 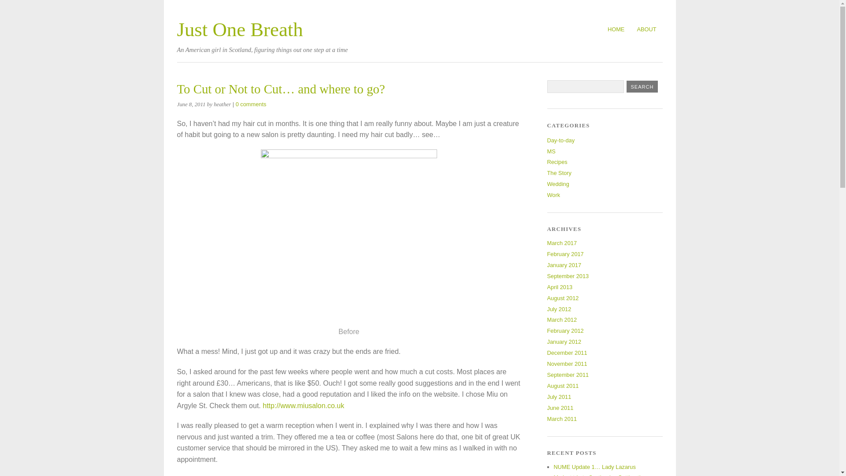 I want to click on March 2012, so click(x=562, y=320).